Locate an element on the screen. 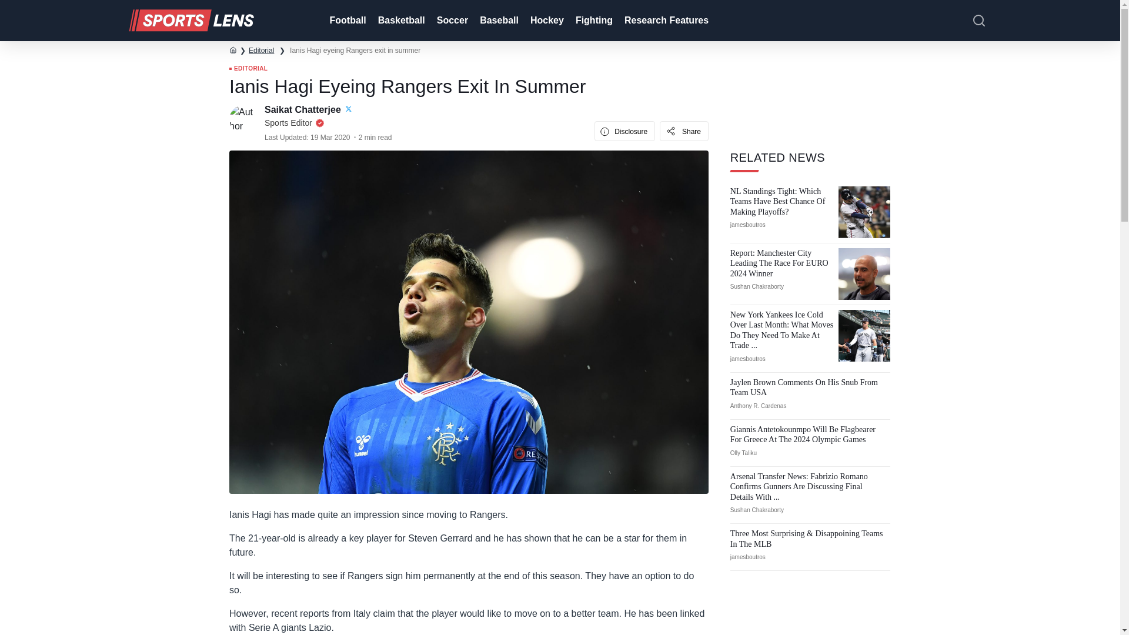 This screenshot has height=635, width=1129. Soccer is located at coordinates (452, 21).